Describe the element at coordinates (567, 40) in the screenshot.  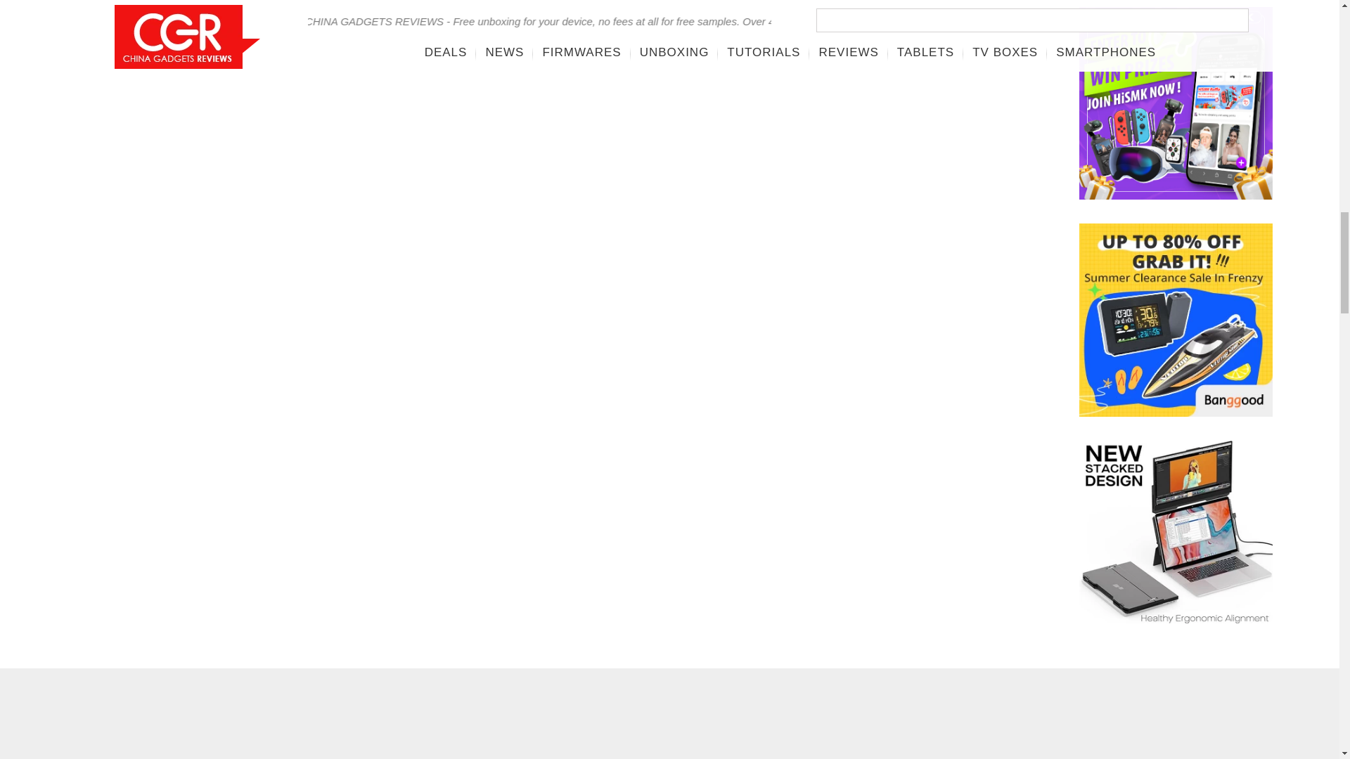
I see `Advertisement` at that location.